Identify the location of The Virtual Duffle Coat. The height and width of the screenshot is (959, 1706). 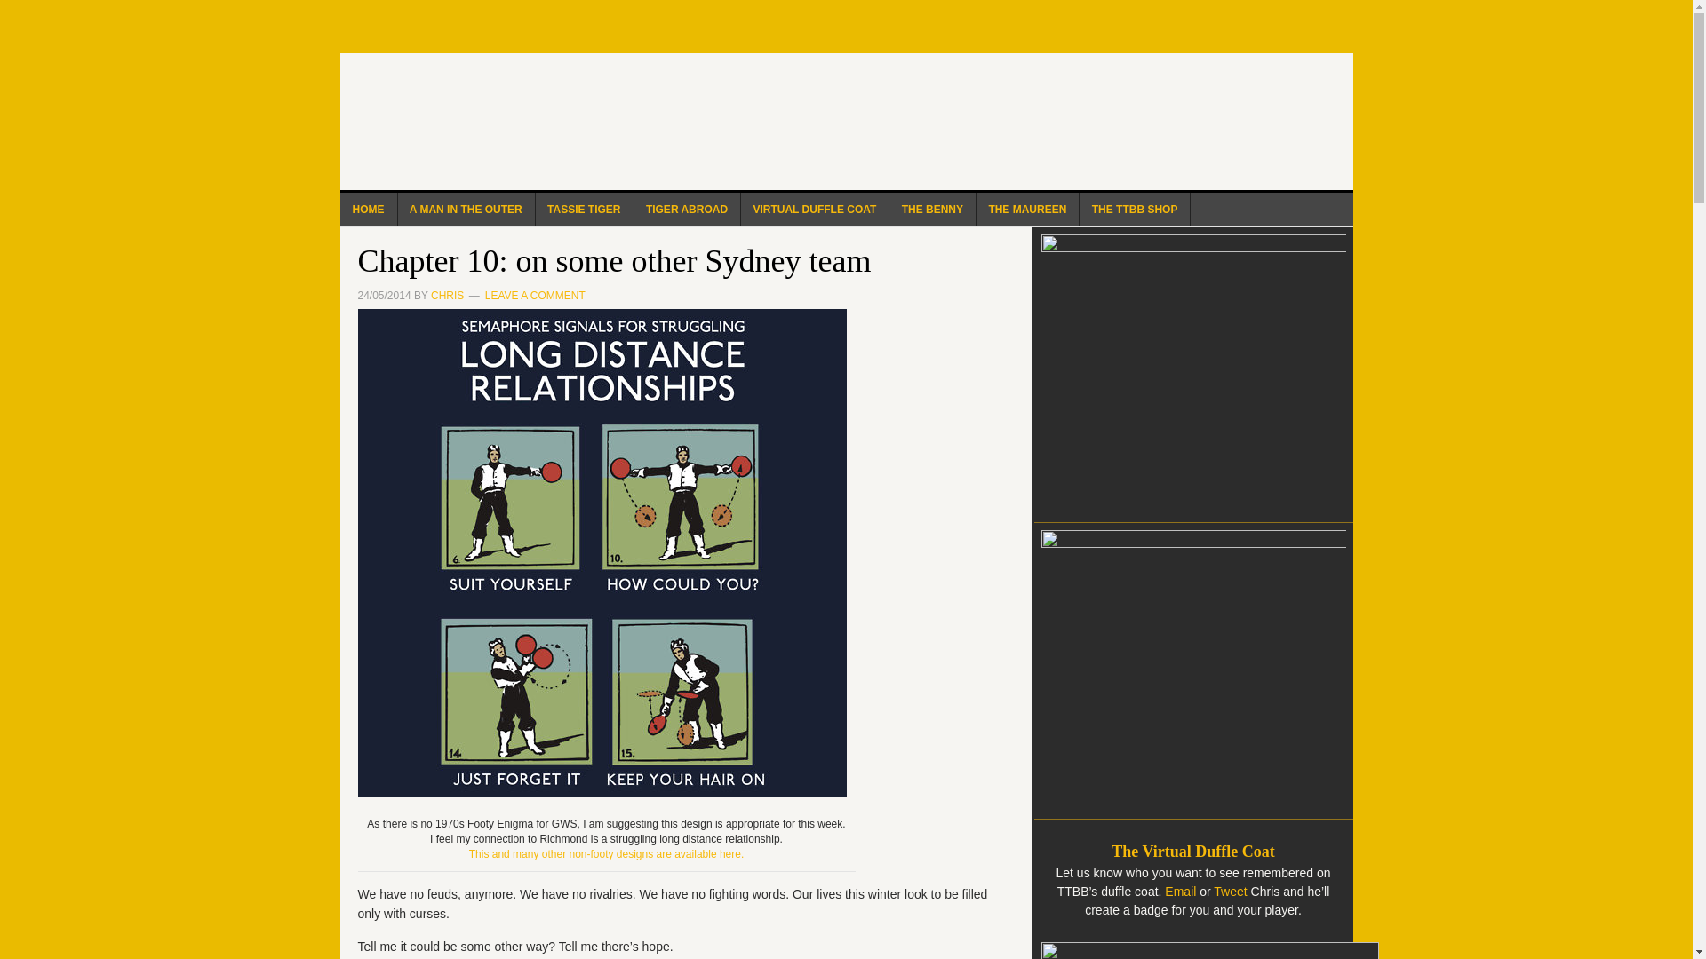
(1192, 851).